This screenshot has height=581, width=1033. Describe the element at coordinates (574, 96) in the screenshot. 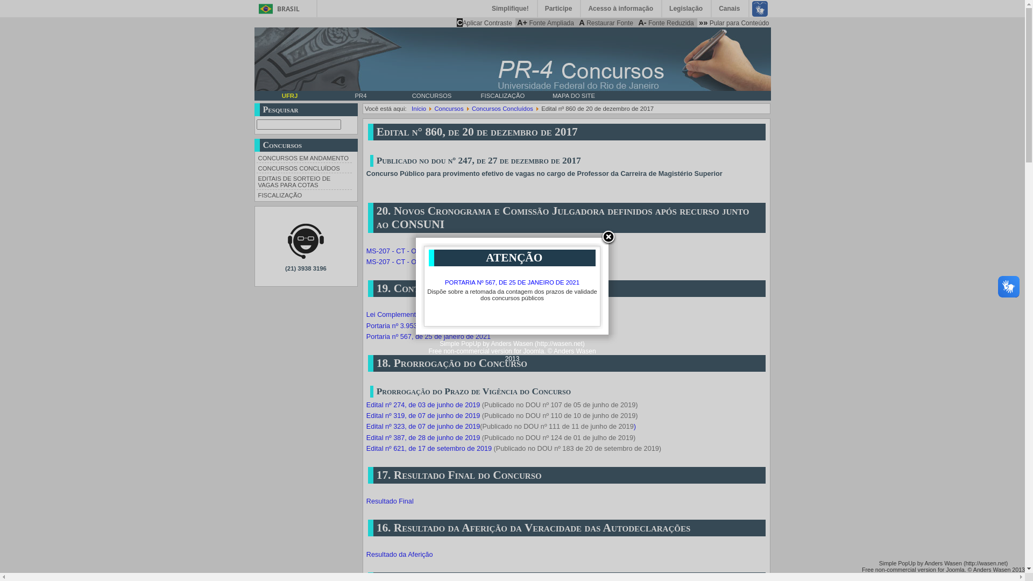

I see `MAPA DO SITE` at that location.